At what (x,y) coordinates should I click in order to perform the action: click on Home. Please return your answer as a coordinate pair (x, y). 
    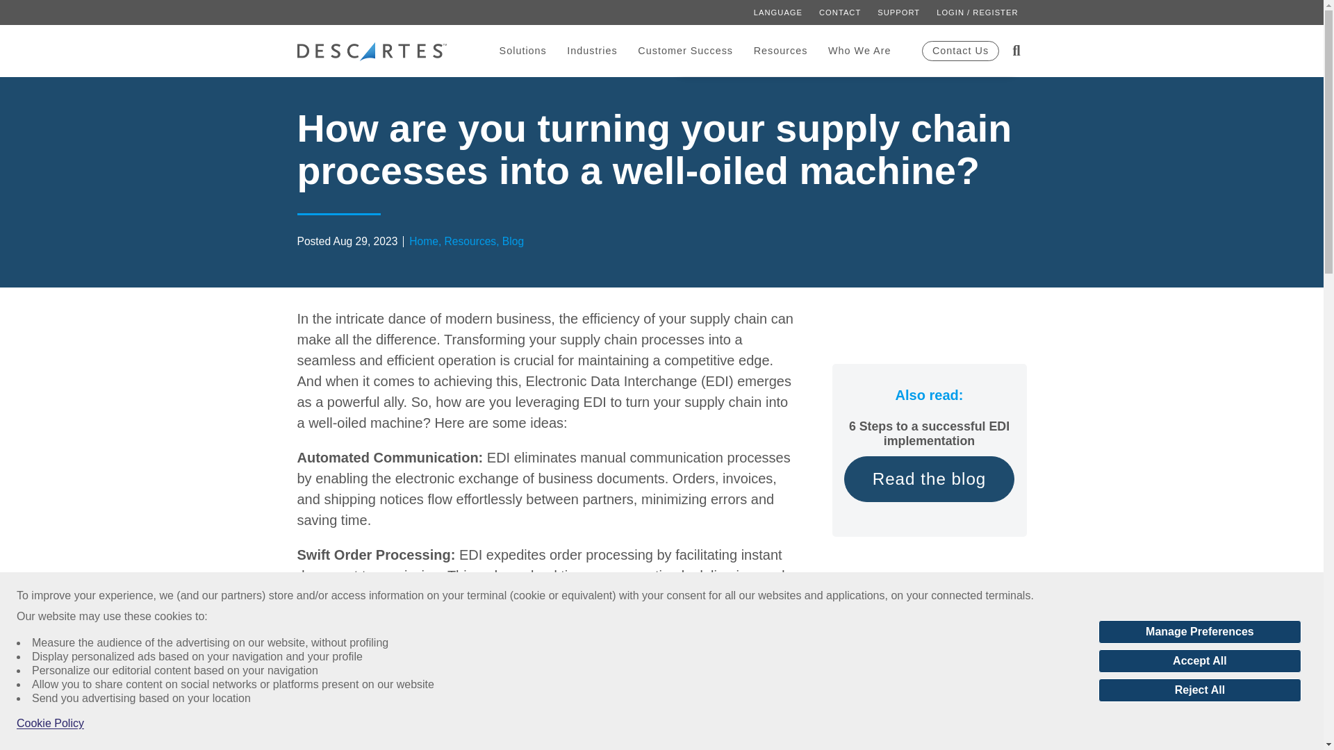
    Looking at the image, I should click on (372, 51).